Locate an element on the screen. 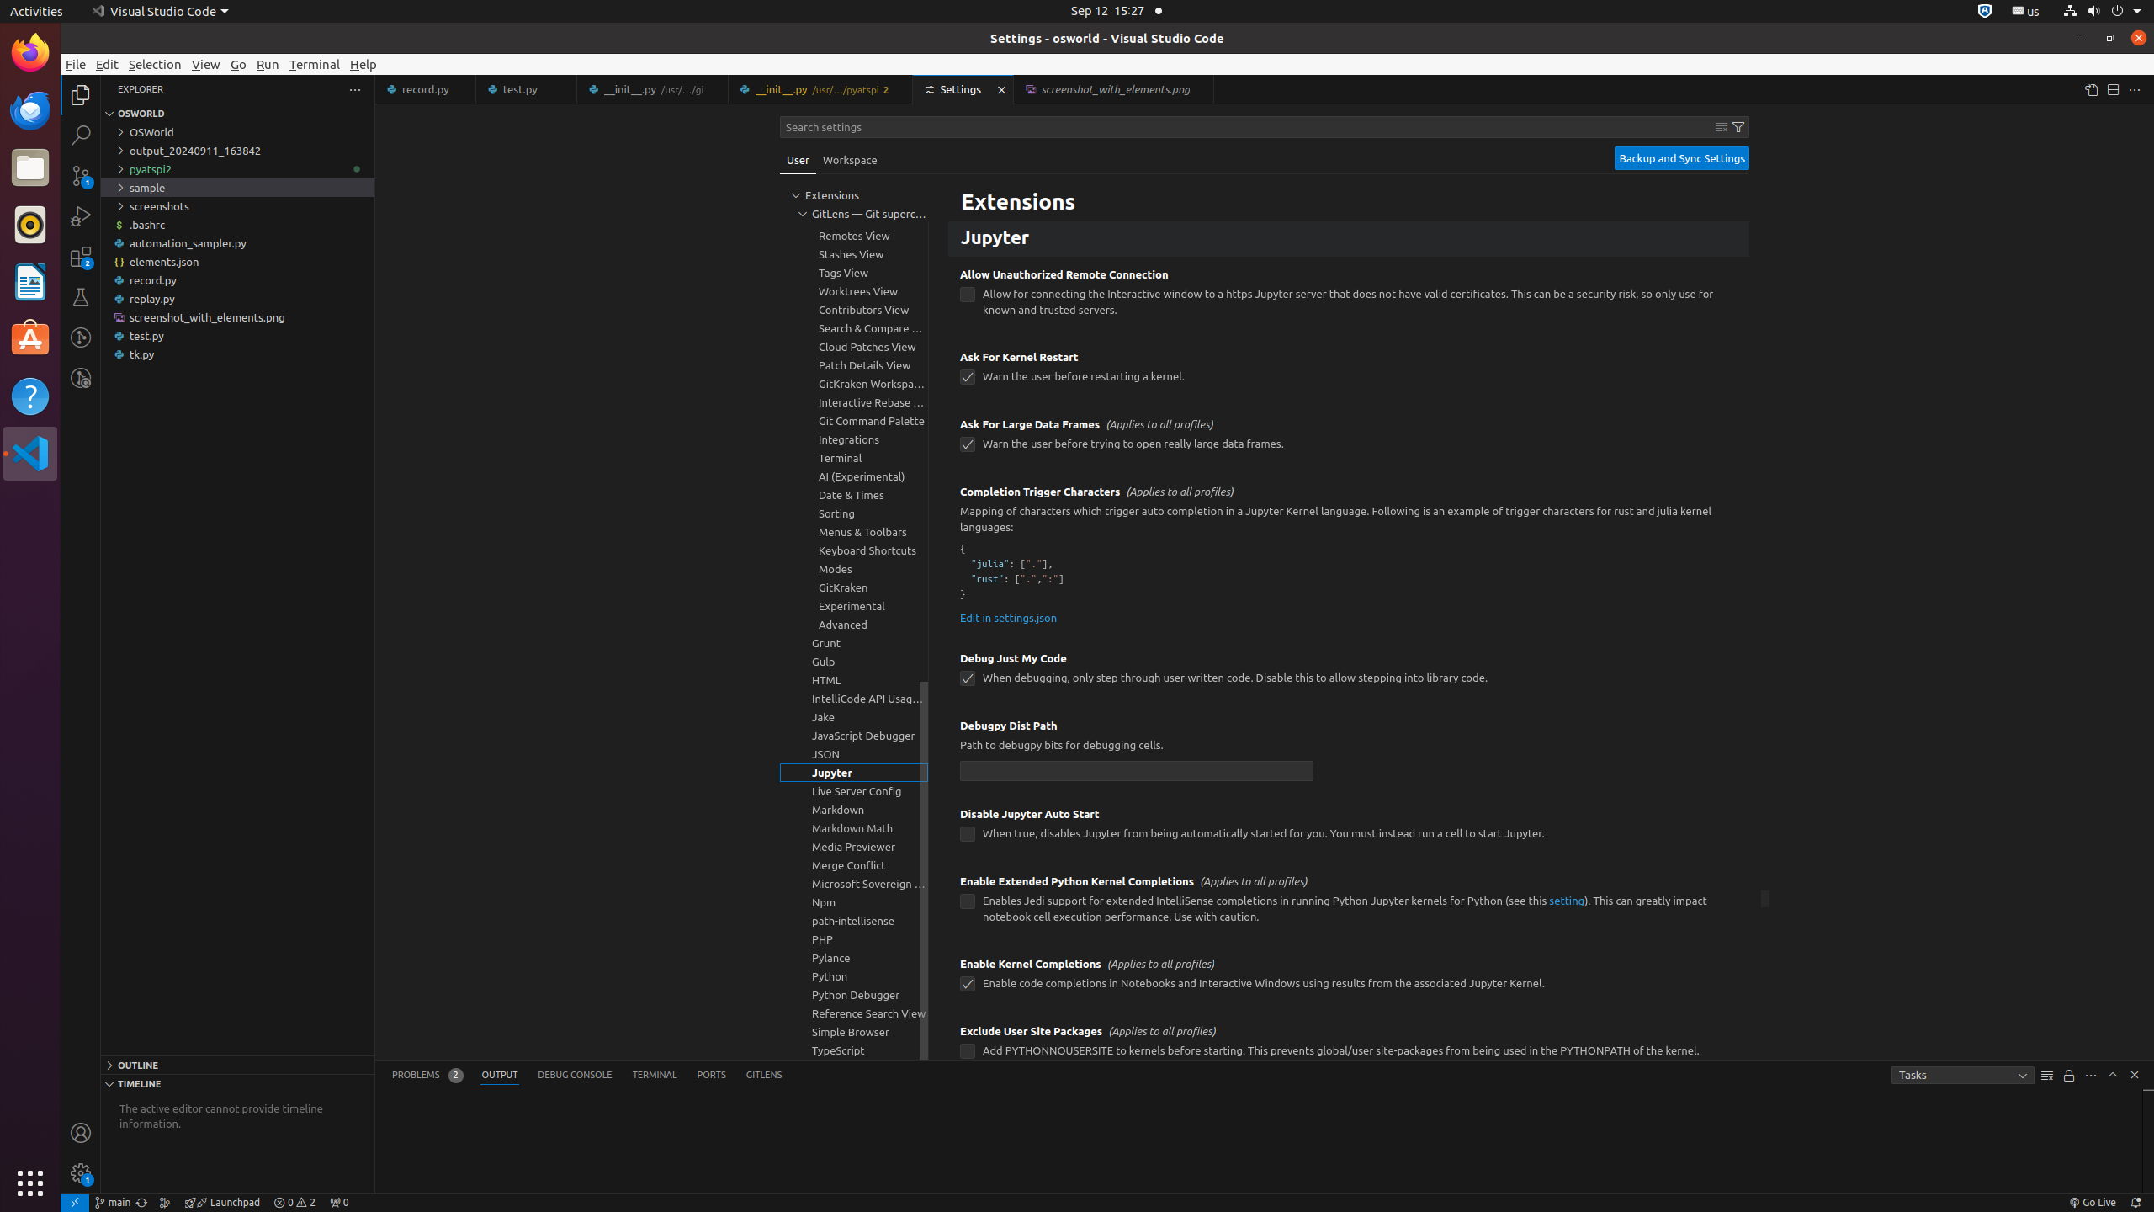 The height and width of the screenshot is (1212, 2154). Notifications is located at coordinates (2135, 1203).